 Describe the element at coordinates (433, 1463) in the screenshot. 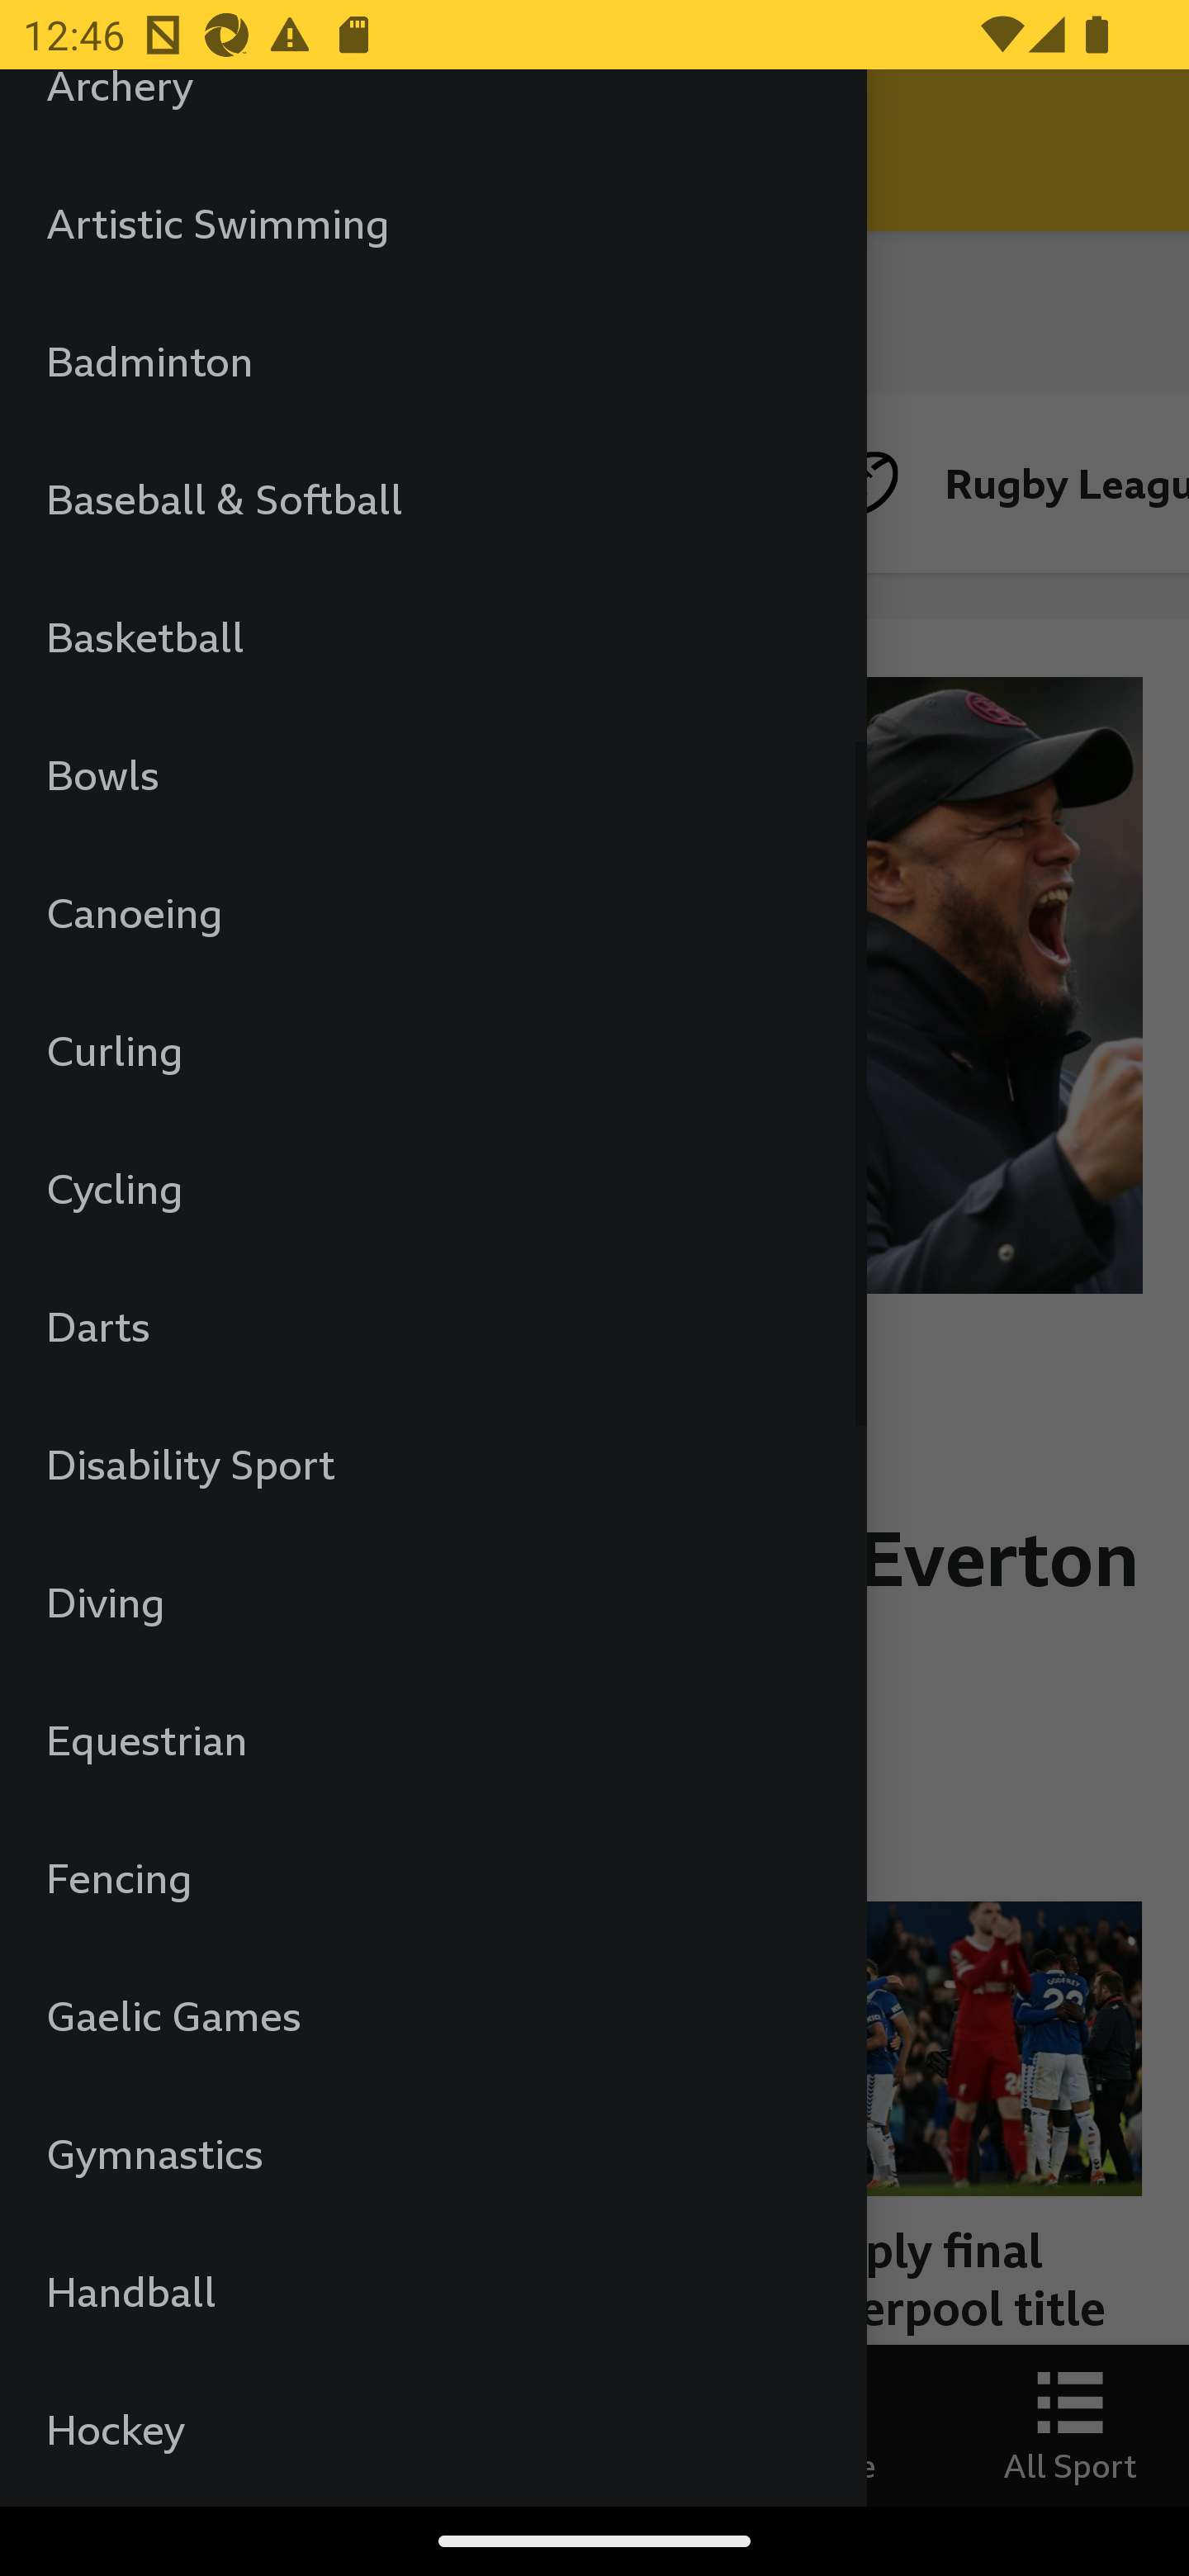

I see `Disability Sport` at that location.